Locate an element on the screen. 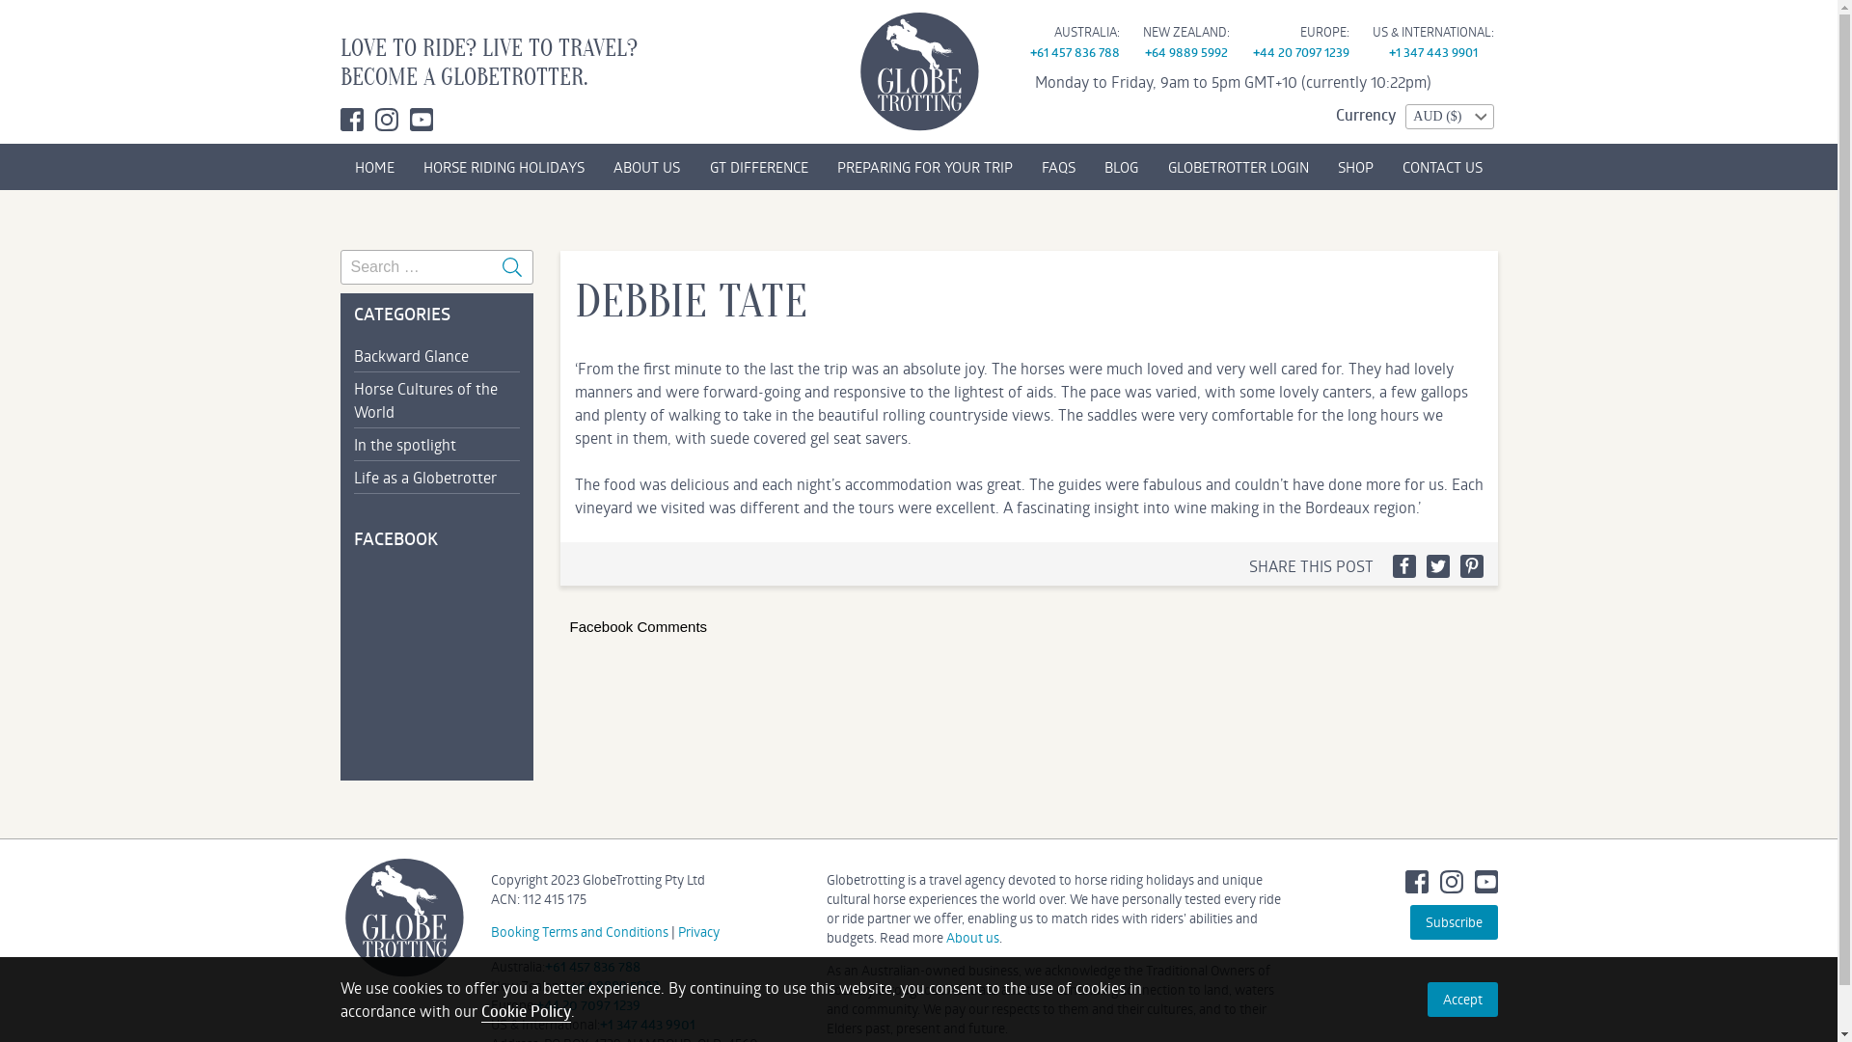 The height and width of the screenshot is (1042, 1852). Facebook is located at coordinates (351, 120).